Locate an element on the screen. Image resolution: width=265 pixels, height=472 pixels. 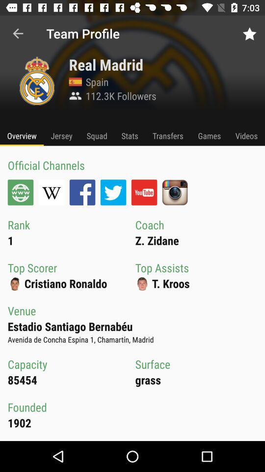
view on facebook is located at coordinates (82, 192).